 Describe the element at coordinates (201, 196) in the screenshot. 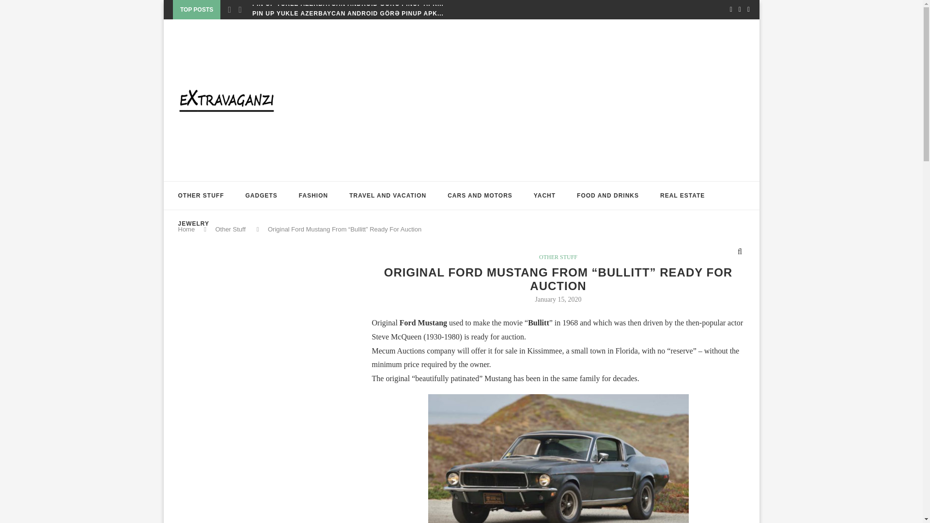

I see `OTHER STUFF` at that location.